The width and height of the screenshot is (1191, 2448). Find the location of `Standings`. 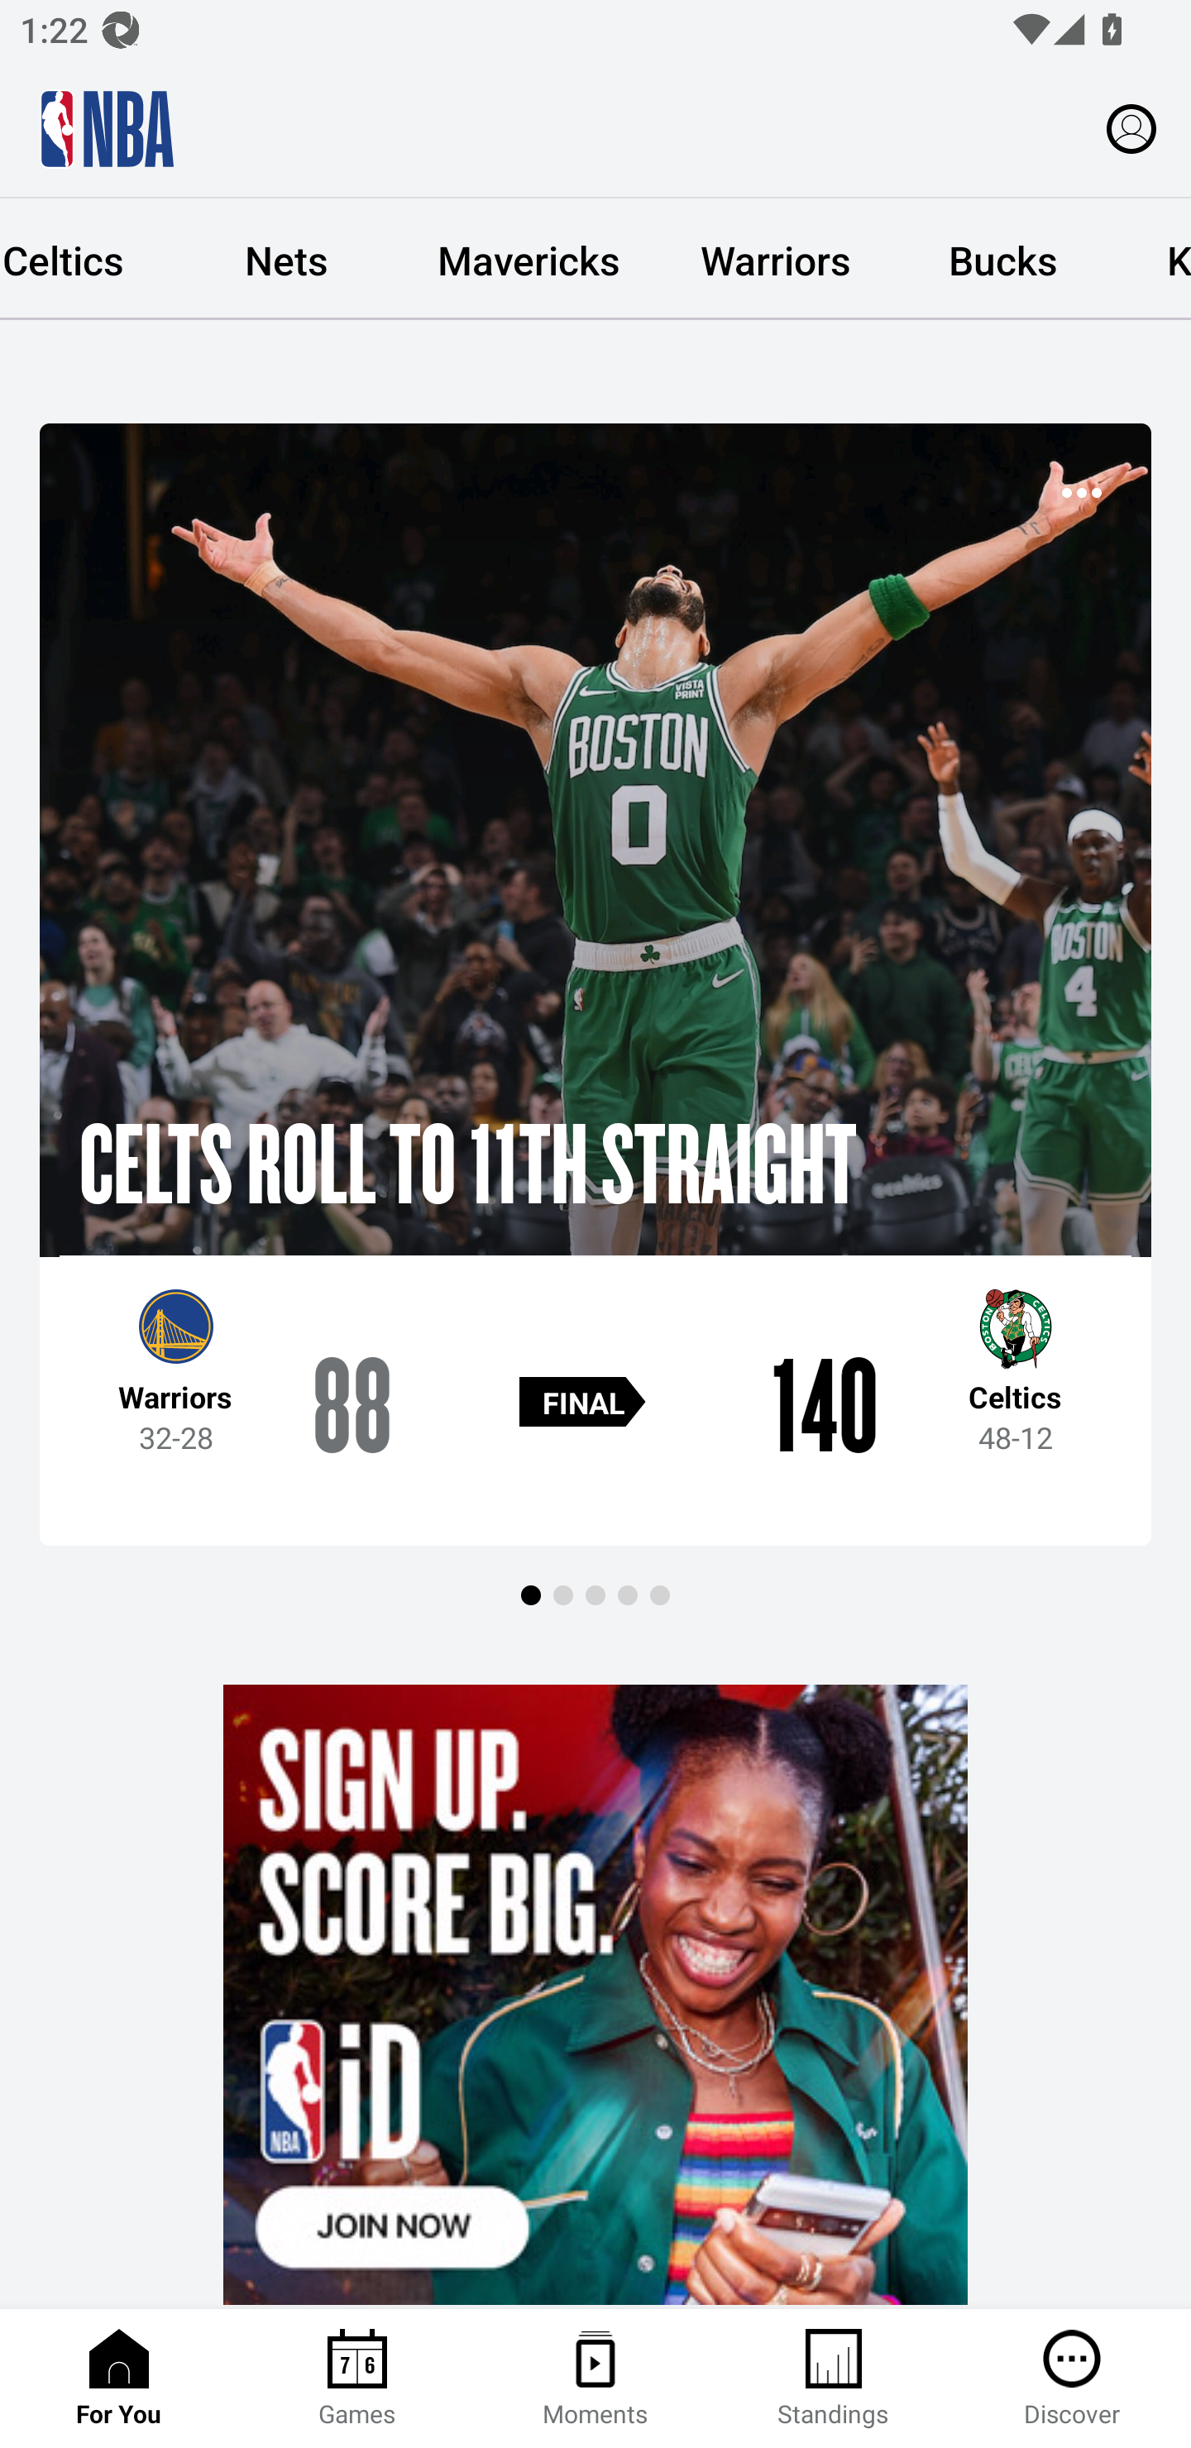

Standings is located at coordinates (834, 2379).